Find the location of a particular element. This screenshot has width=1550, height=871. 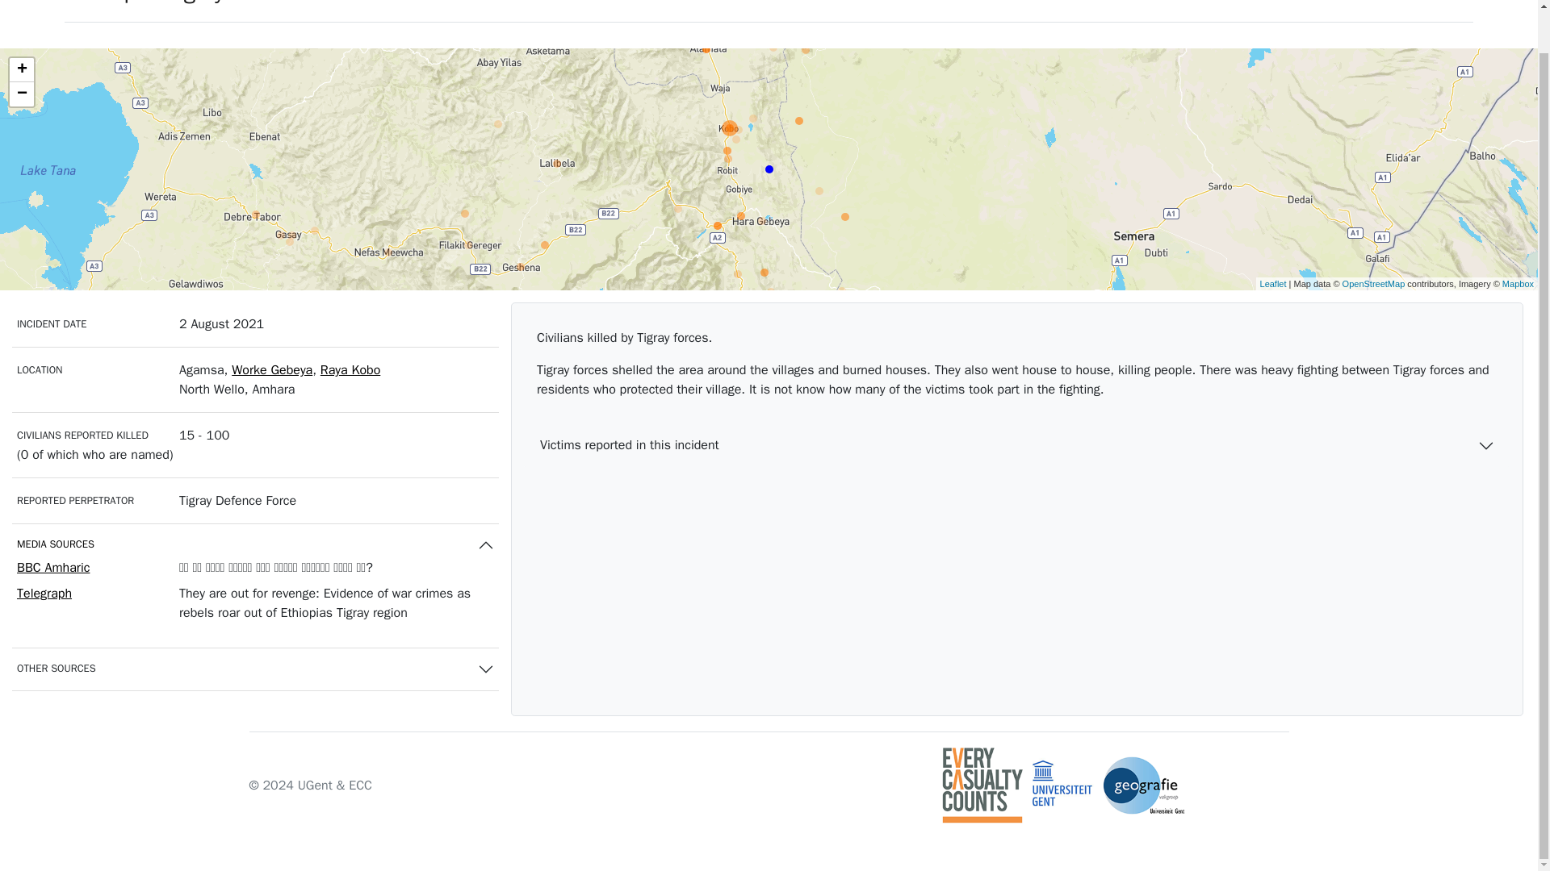

Leaflet is located at coordinates (1272, 282).